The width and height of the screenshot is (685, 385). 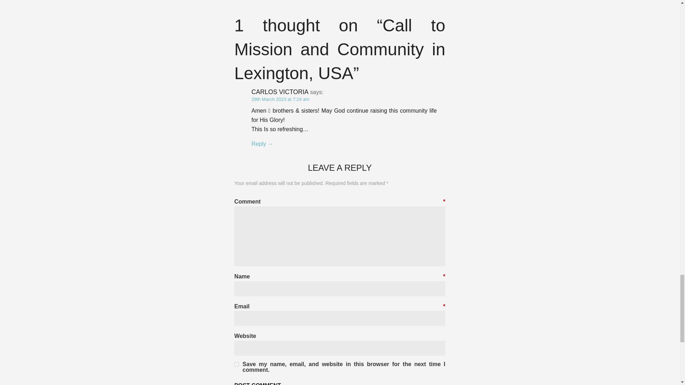 I want to click on 29th March 2023 at 7:24 am, so click(x=280, y=99).